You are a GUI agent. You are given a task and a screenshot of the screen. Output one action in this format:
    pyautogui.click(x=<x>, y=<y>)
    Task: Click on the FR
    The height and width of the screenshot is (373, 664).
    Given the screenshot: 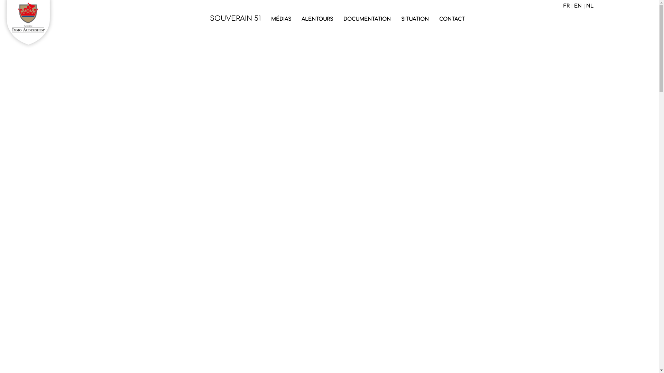 What is the action you would take?
    pyautogui.click(x=566, y=6)
    